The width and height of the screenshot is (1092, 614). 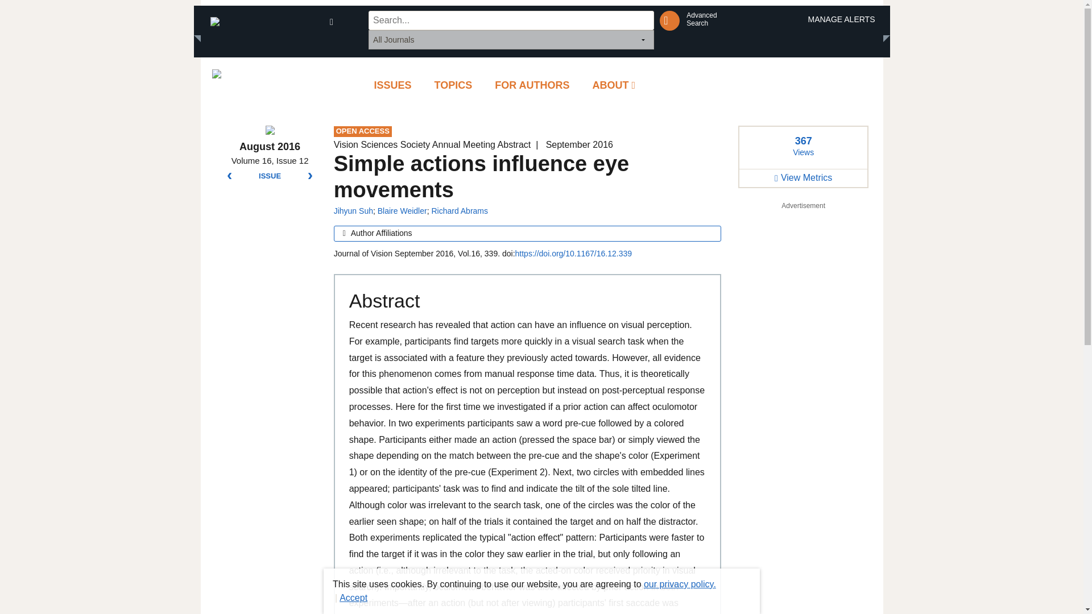 I want to click on Jihyun Suh, so click(x=392, y=85).